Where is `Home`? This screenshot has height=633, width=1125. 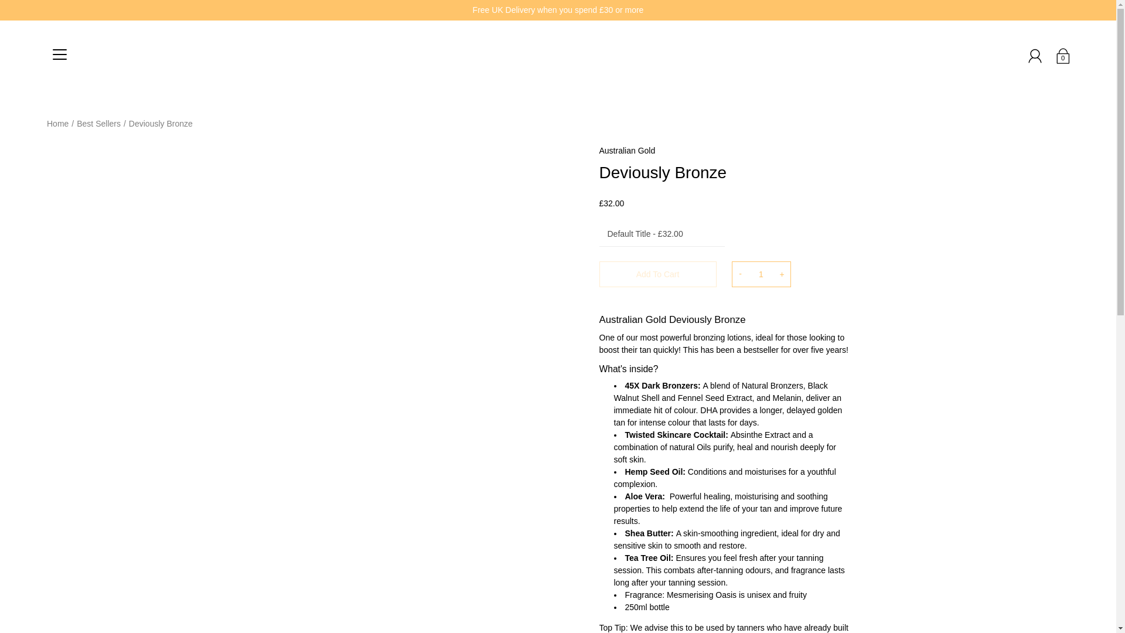 Home is located at coordinates (57, 124).